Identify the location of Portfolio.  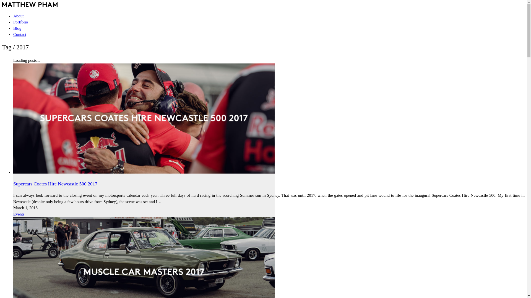
(20, 22).